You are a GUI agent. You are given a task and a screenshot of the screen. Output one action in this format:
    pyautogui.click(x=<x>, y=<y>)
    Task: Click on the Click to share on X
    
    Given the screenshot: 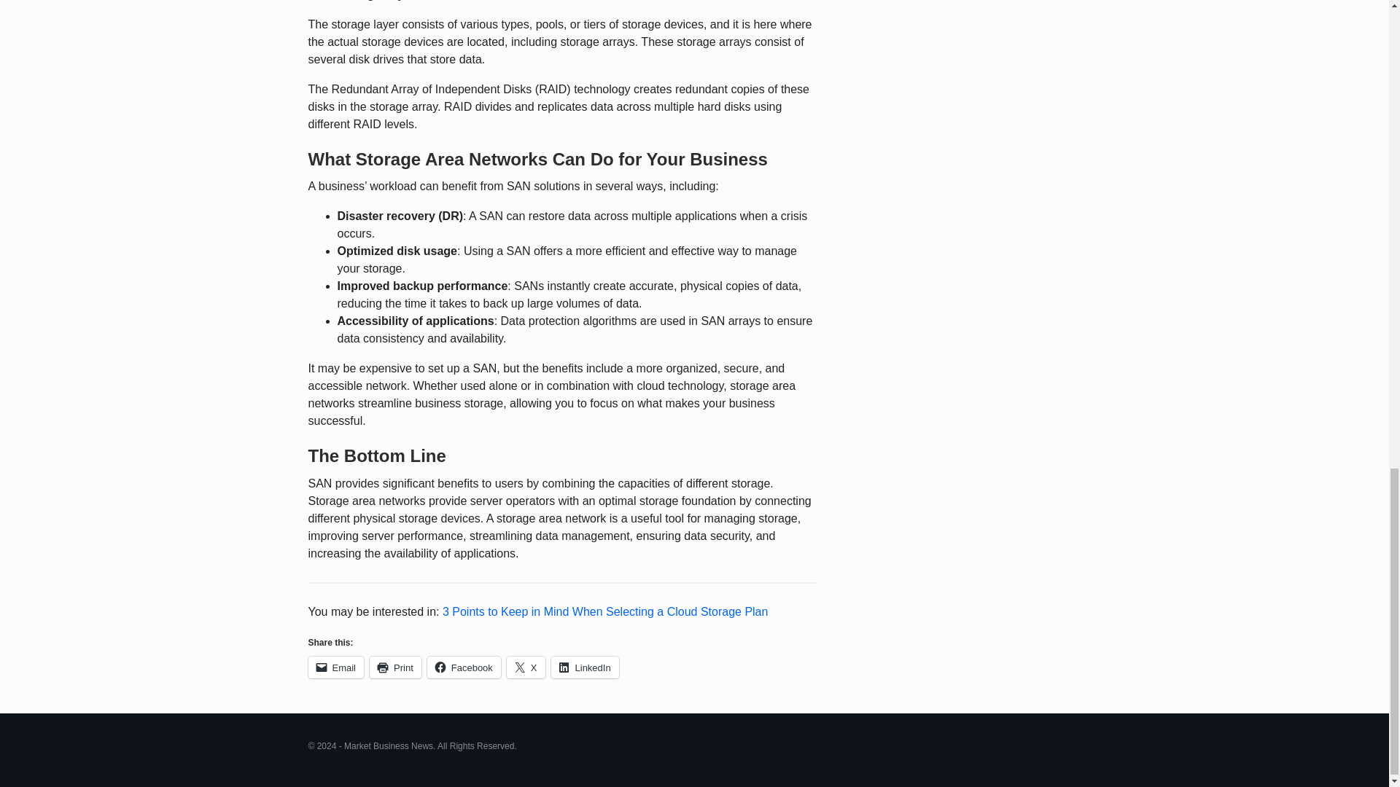 What is the action you would take?
    pyautogui.click(x=526, y=667)
    